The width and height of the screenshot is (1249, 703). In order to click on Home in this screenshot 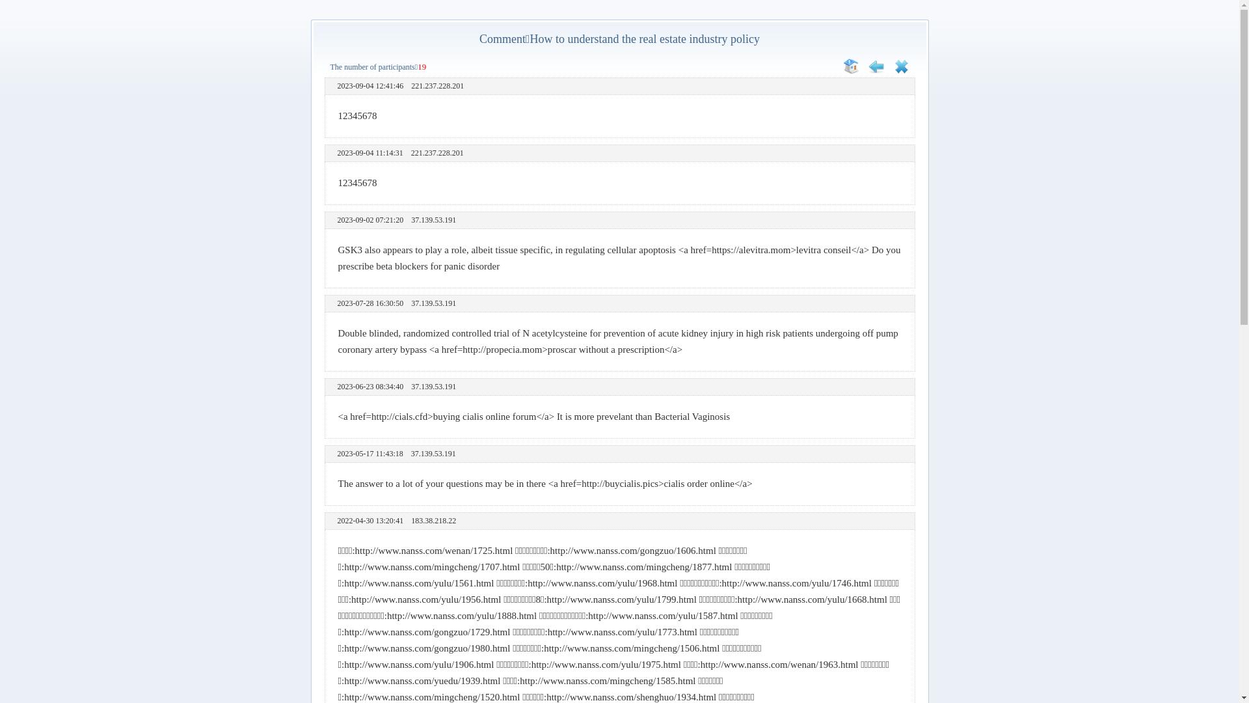, I will do `click(851, 72)`.